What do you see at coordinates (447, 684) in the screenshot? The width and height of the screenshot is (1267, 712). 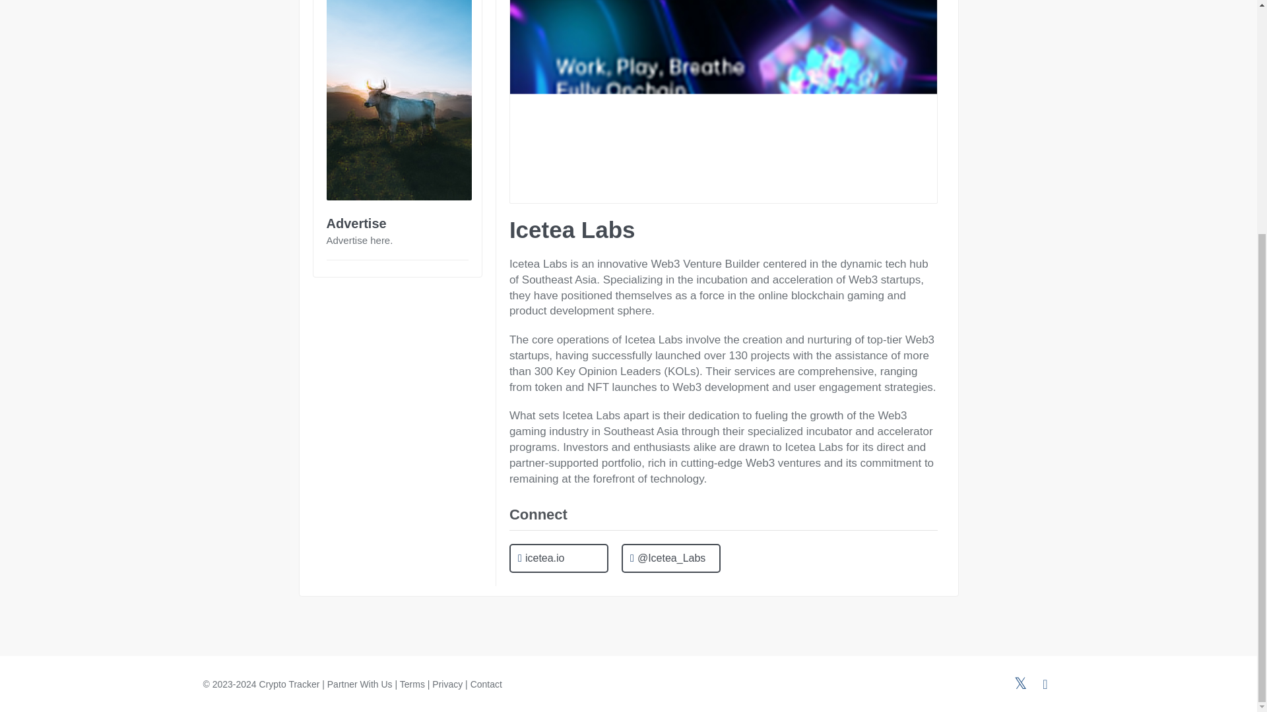 I see `Privacy` at bounding box center [447, 684].